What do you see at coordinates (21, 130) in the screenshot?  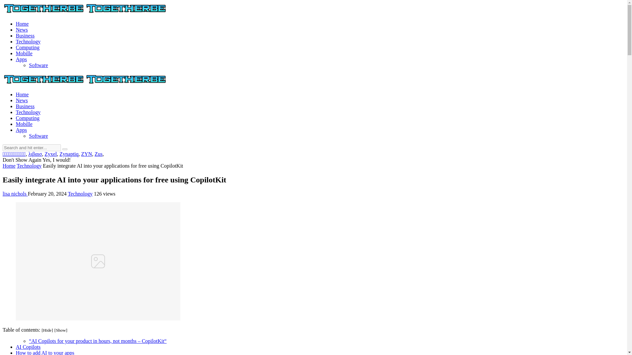 I see `Apps` at bounding box center [21, 130].